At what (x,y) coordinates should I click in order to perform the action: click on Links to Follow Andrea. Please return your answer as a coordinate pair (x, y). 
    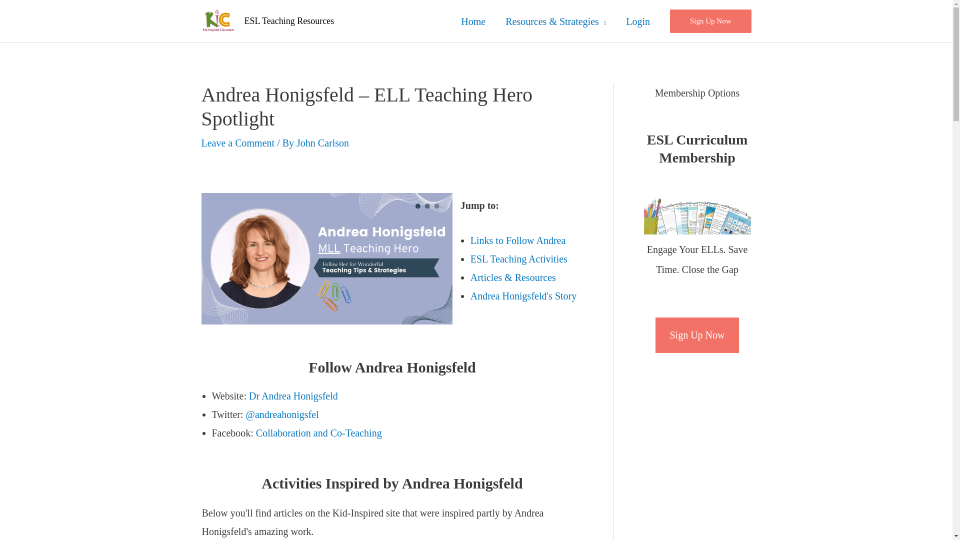
    Looking at the image, I should click on (518, 240).